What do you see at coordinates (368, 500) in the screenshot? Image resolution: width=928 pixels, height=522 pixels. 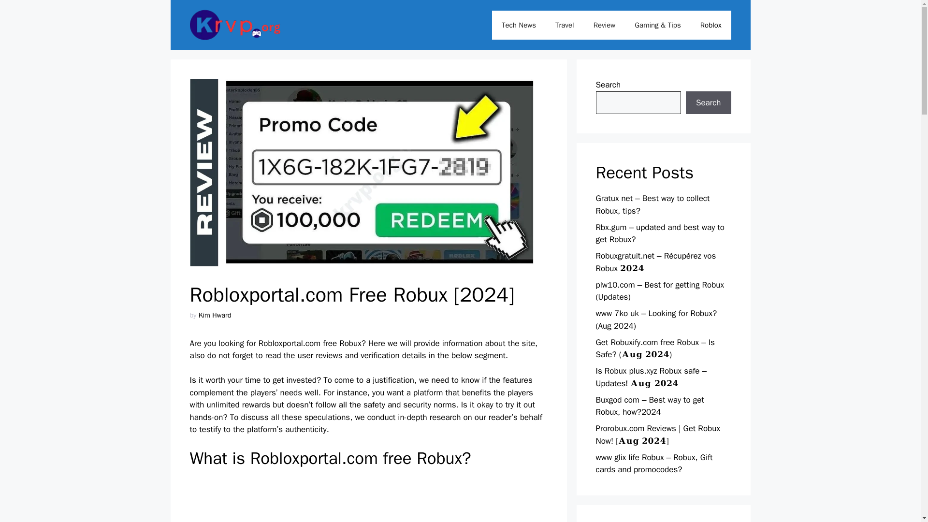 I see `Advertisement` at bounding box center [368, 500].